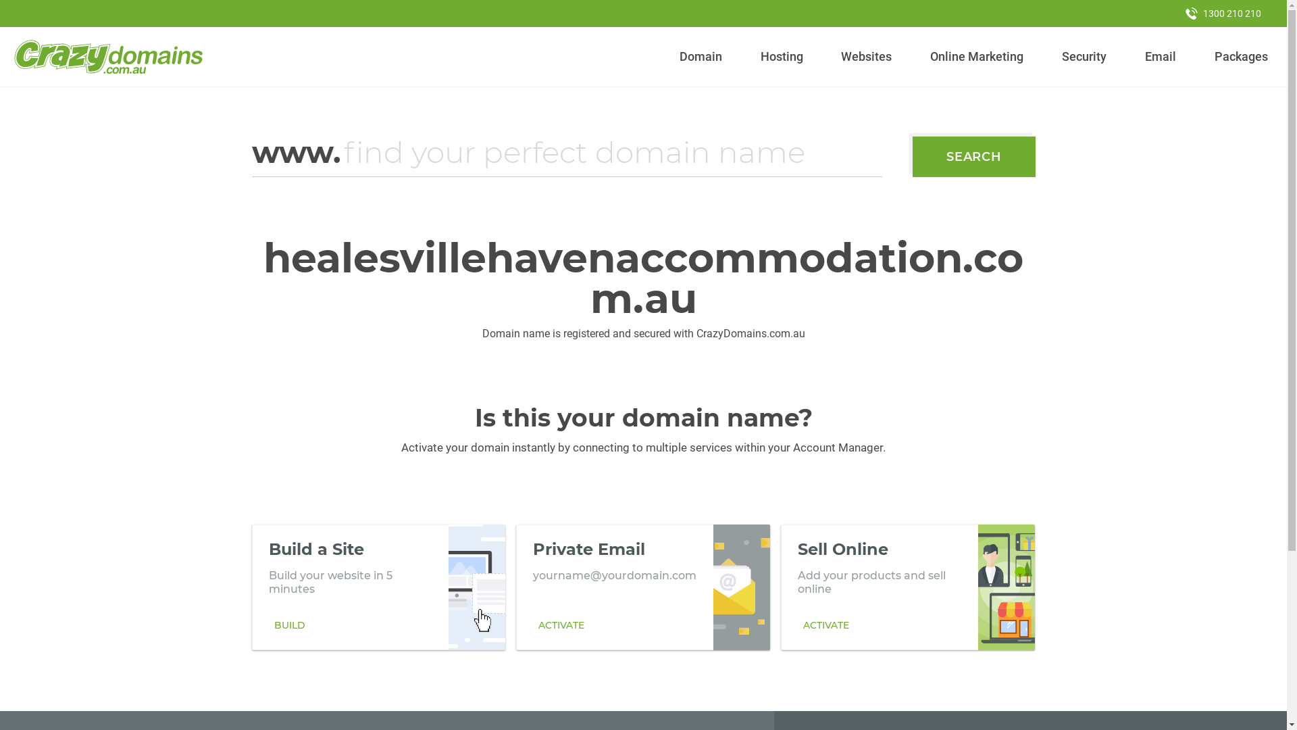 This screenshot has width=1297, height=730. I want to click on Domain, so click(701, 57).